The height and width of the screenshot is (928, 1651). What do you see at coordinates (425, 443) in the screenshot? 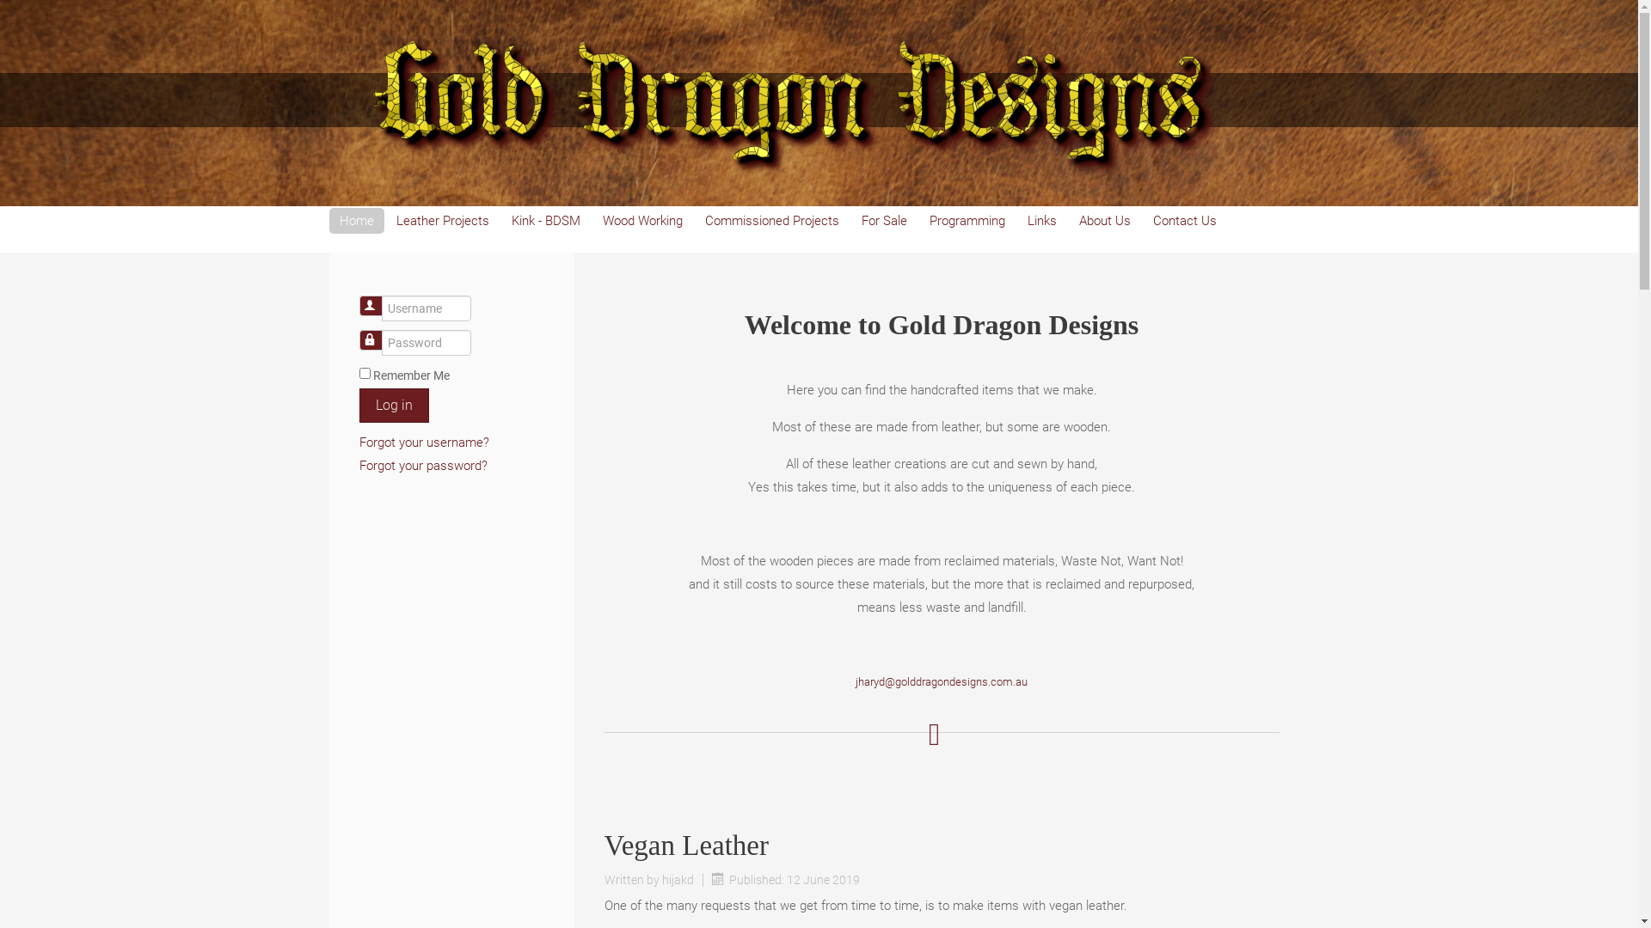
I see `Forgot your username?` at bounding box center [425, 443].